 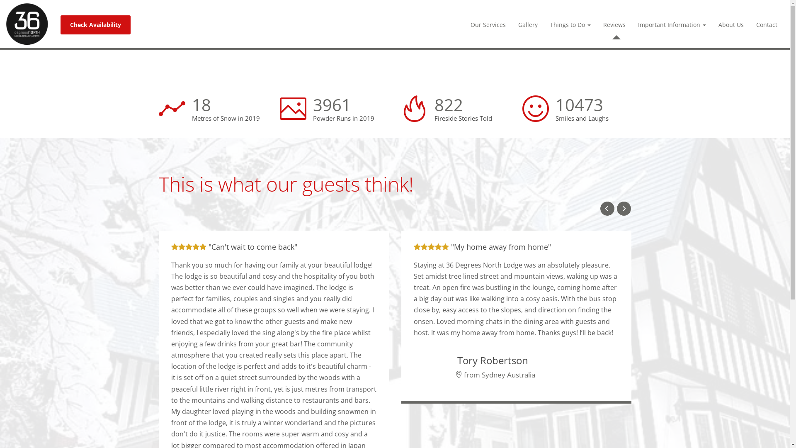 What do you see at coordinates (731, 25) in the screenshot?
I see `About Us` at bounding box center [731, 25].